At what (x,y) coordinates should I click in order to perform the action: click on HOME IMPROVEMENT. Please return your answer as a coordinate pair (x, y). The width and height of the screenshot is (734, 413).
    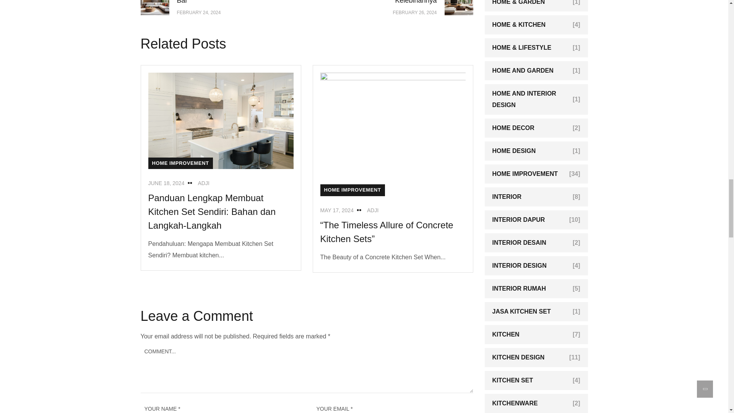
    Looking at the image, I should click on (180, 163).